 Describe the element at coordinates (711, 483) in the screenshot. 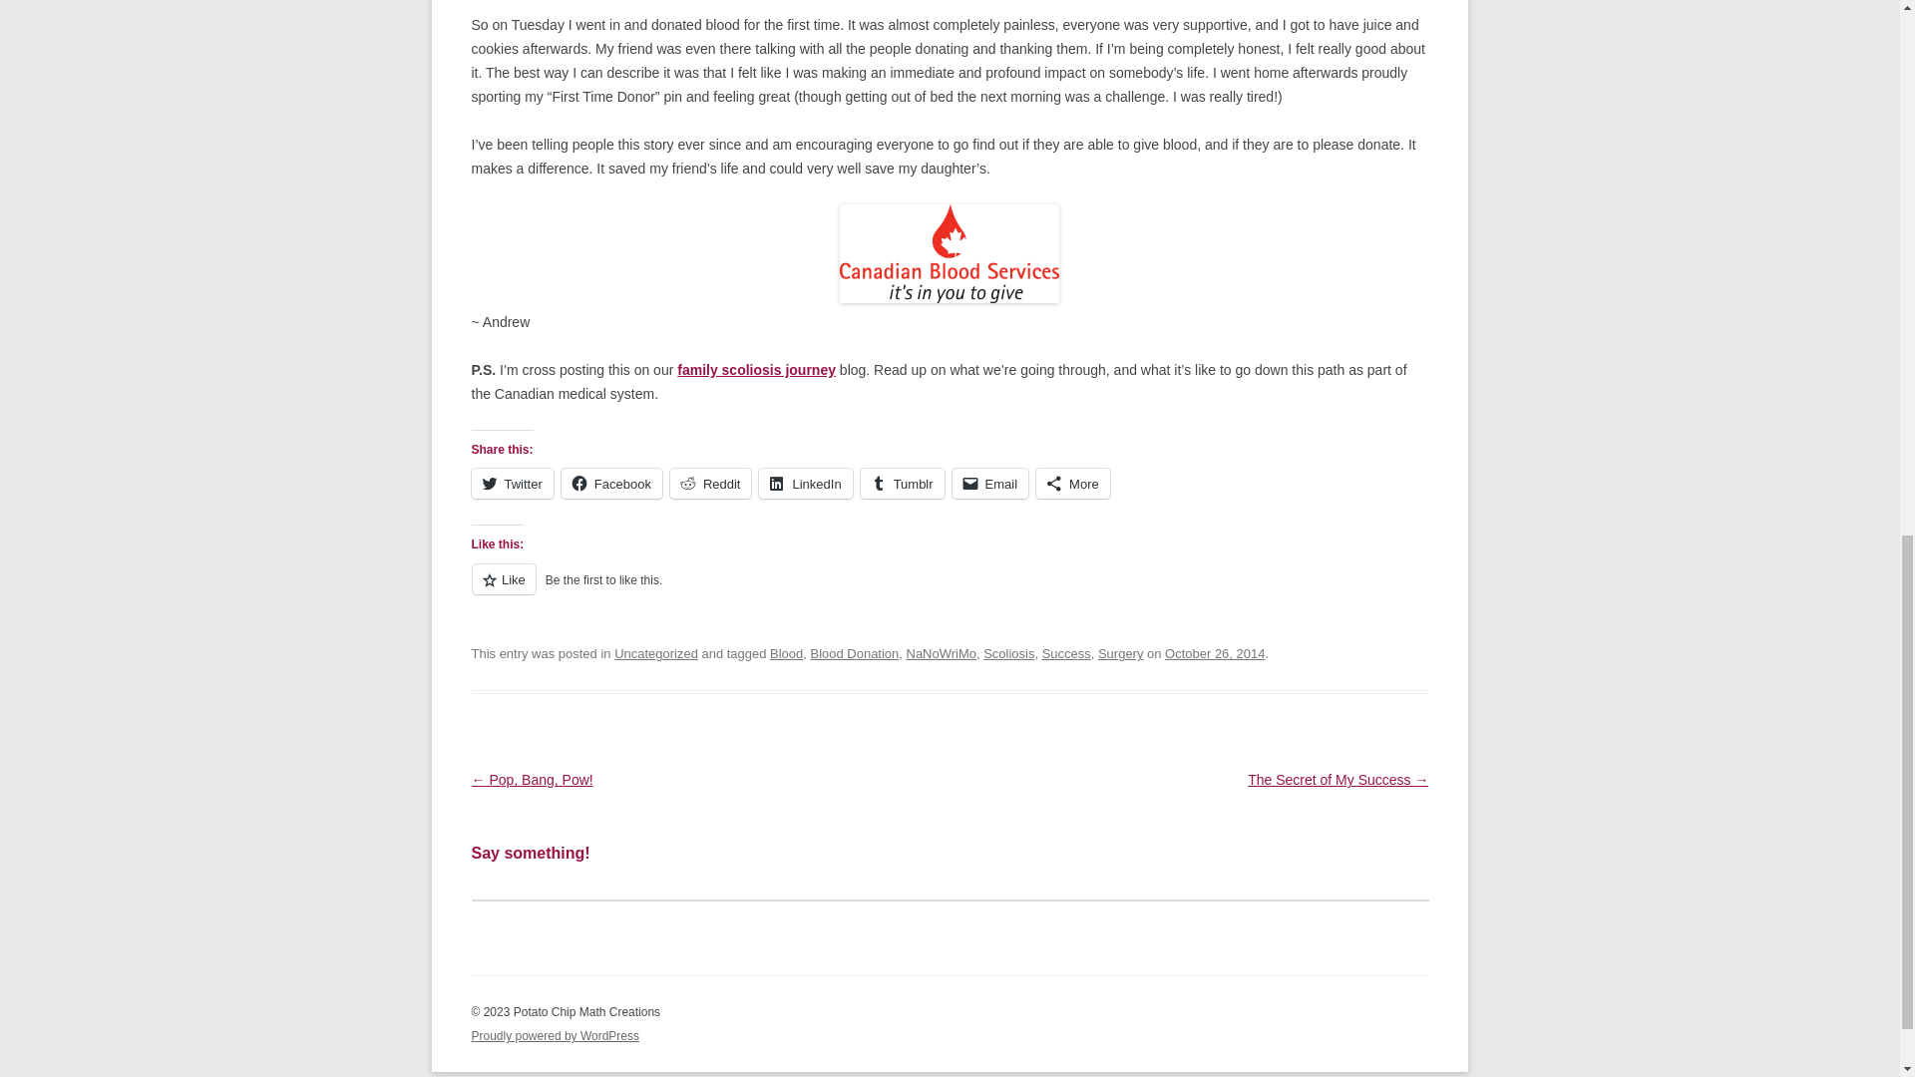

I see `Reddit` at that location.